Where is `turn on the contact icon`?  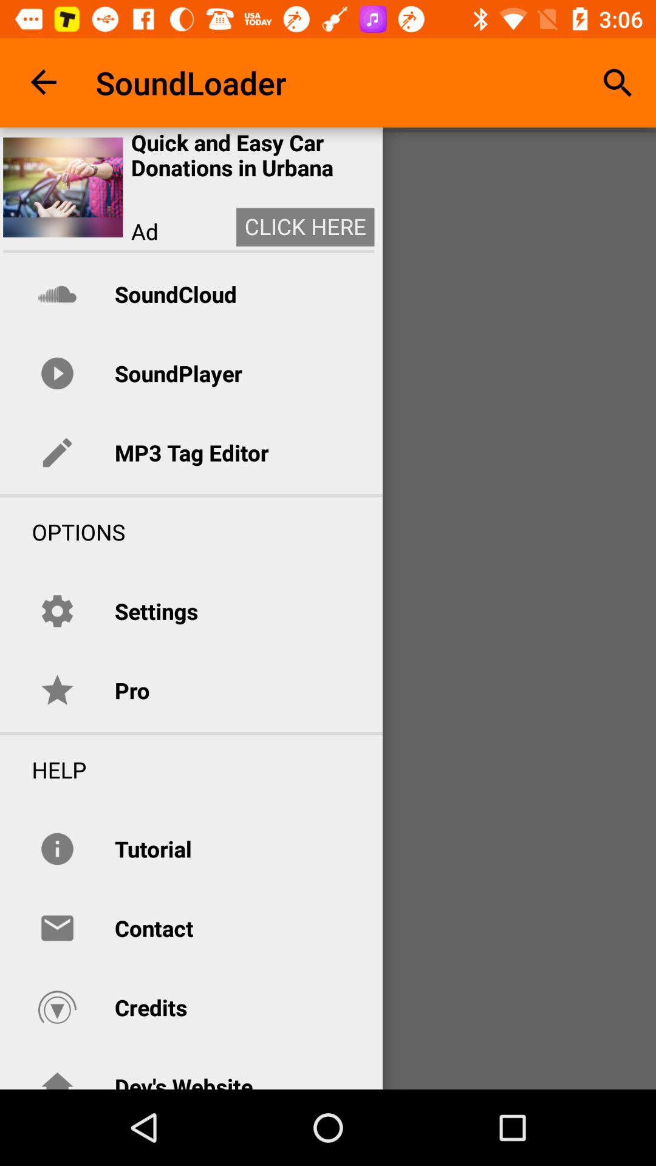
turn on the contact icon is located at coordinates (154, 928).